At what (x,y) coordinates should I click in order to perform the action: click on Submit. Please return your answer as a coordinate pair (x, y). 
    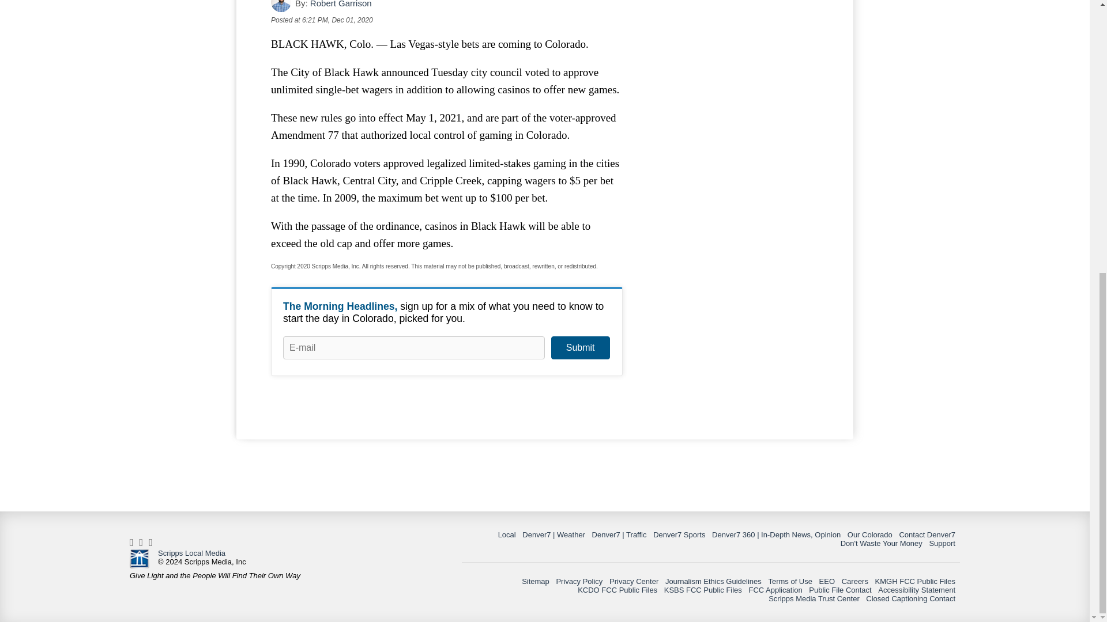
    Looking at the image, I should click on (580, 348).